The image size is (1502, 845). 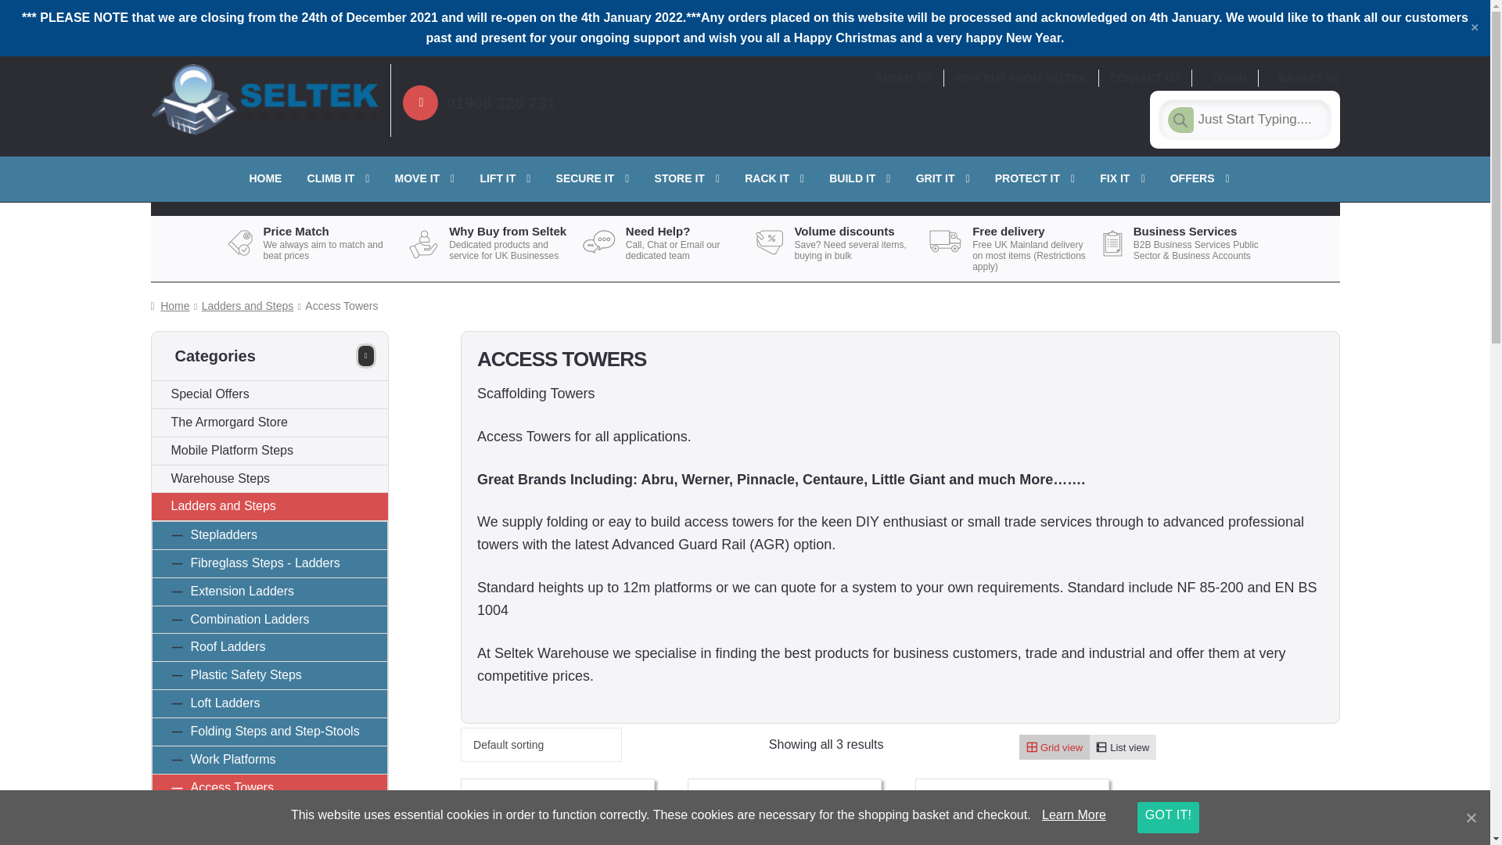 I want to click on 01908 320 731, so click(x=501, y=103).